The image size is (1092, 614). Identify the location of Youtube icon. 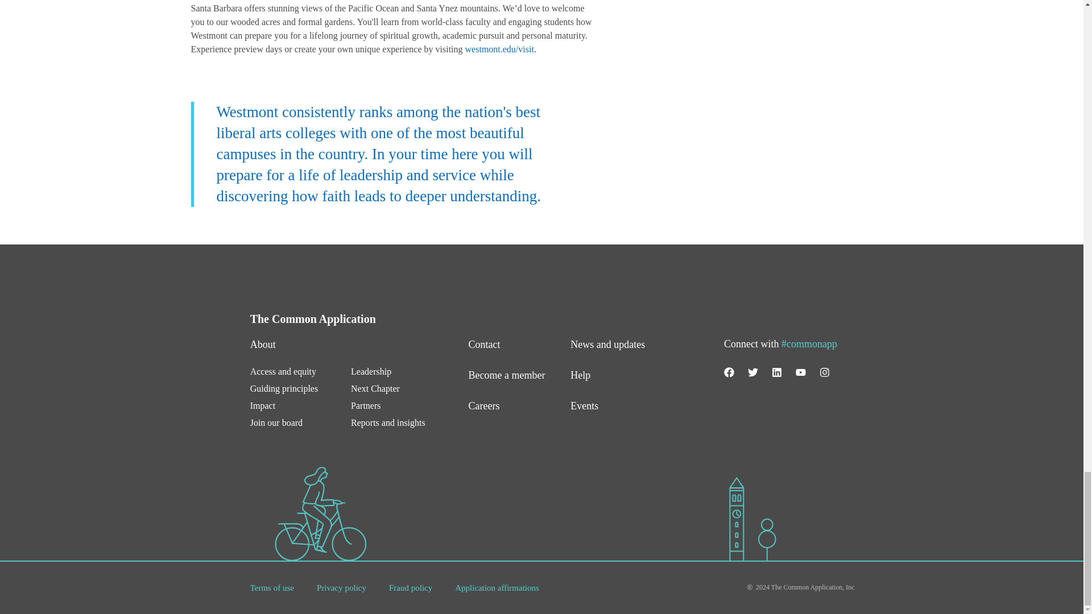
(801, 372).